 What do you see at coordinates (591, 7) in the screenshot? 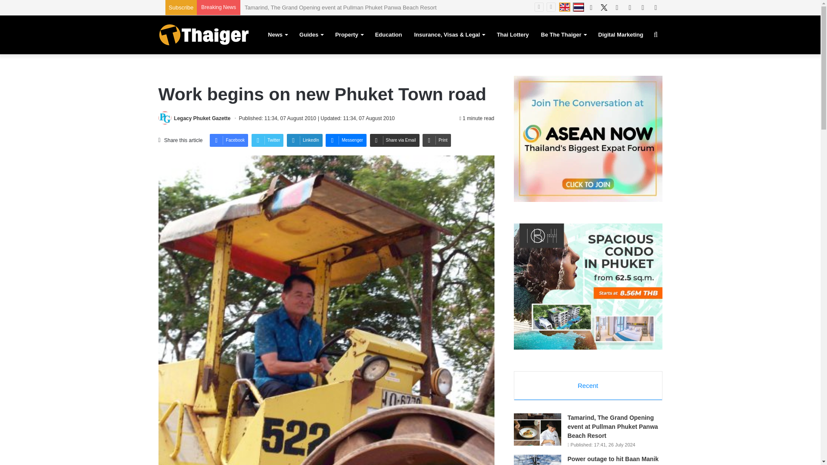
I see `Facebook` at bounding box center [591, 7].